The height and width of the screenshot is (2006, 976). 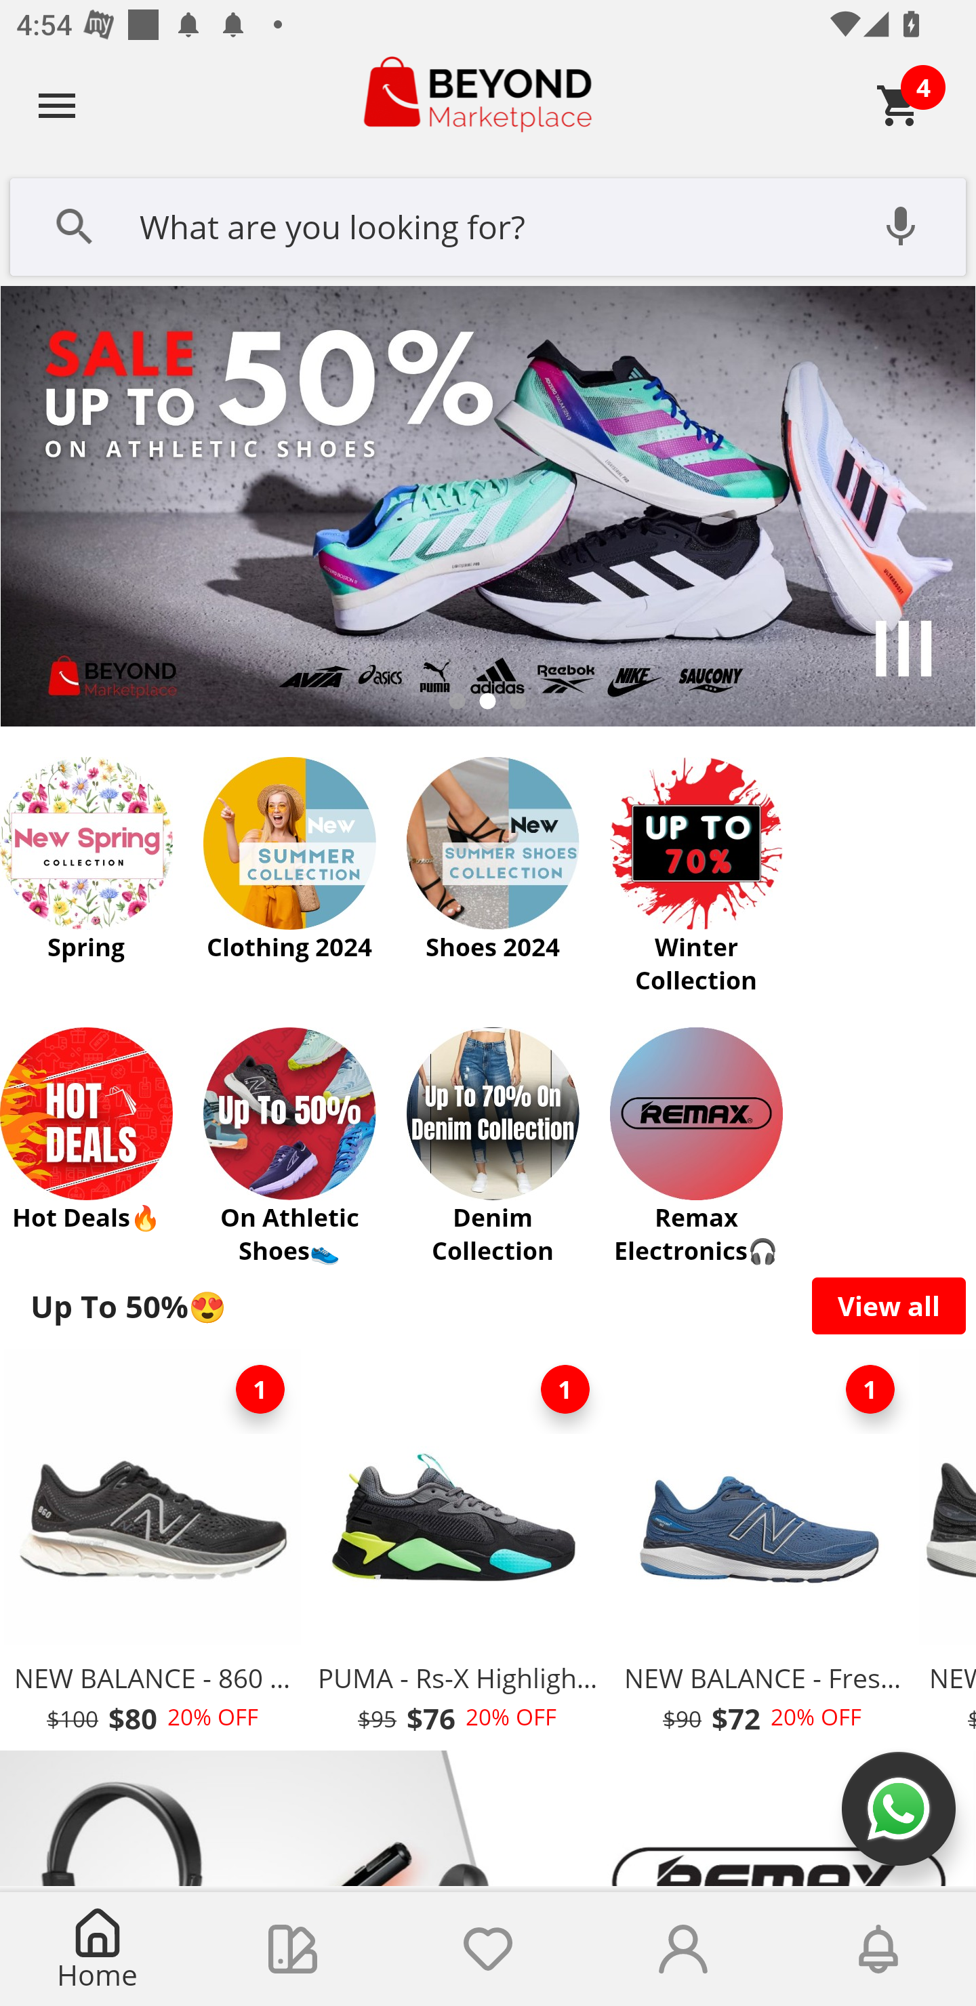 What do you see at coordinates (870, 1389) in the screenshot?
I see `1` at bounding box center [870, 1389].